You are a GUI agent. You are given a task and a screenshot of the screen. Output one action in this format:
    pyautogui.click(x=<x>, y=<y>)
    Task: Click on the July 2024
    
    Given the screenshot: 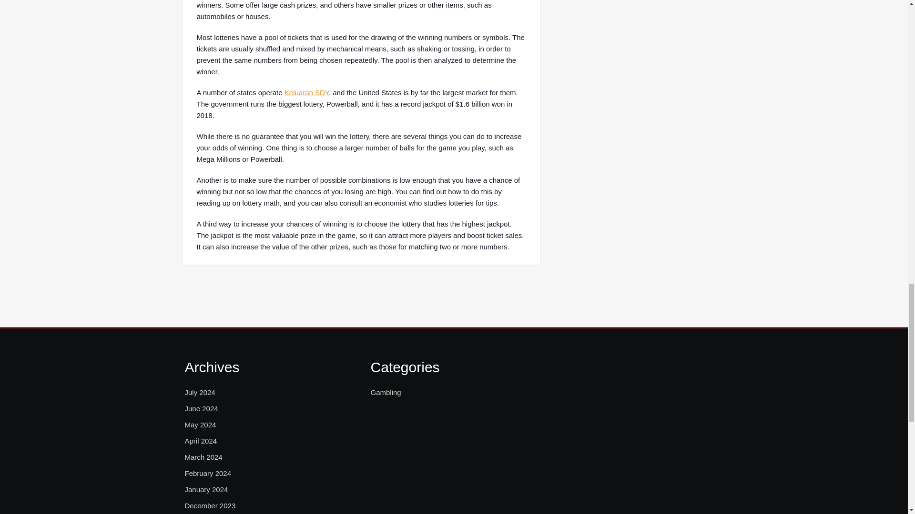 What is the action you would take?
    pyautogui.click(x=200, y=393)
    